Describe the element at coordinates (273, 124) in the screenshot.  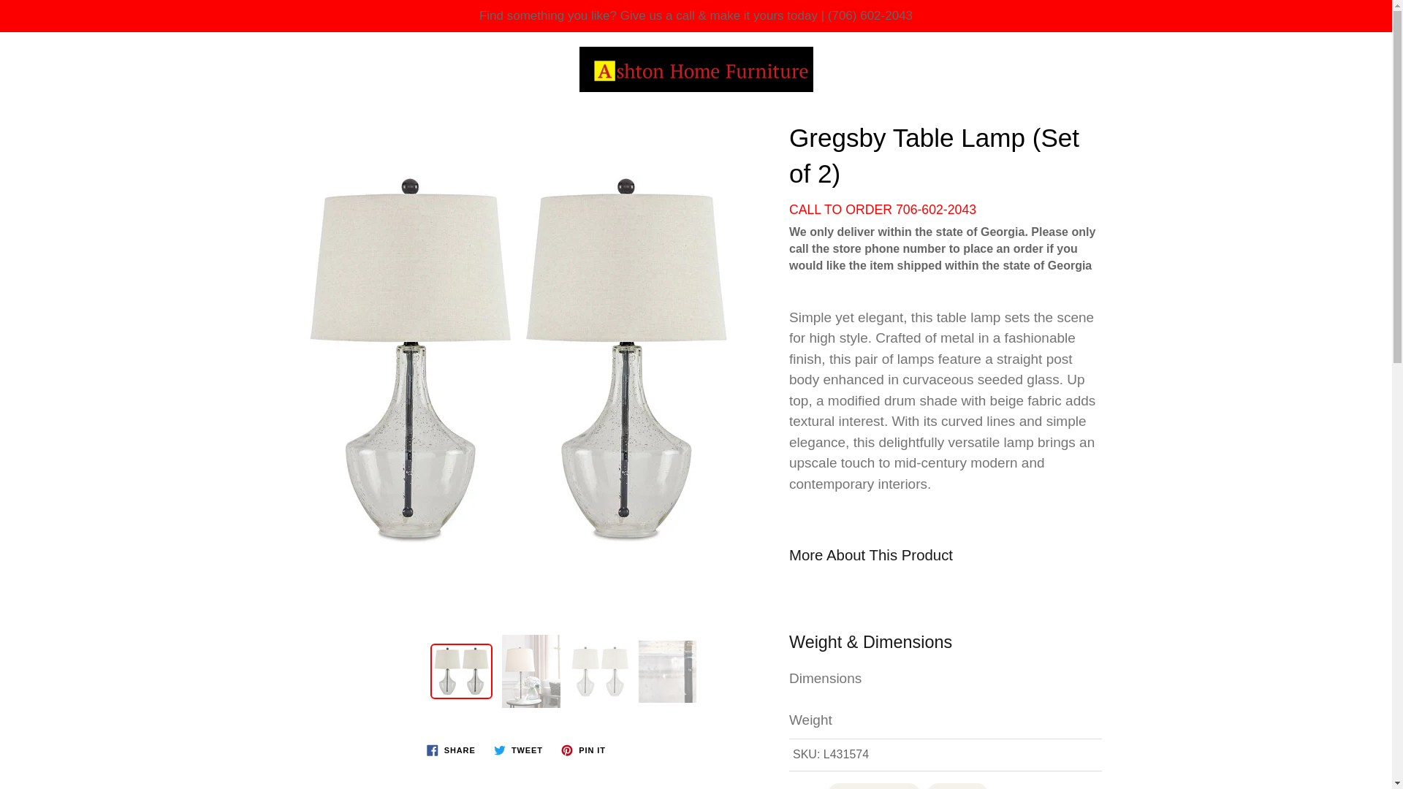
I see `LIVING ROOM` at that location.